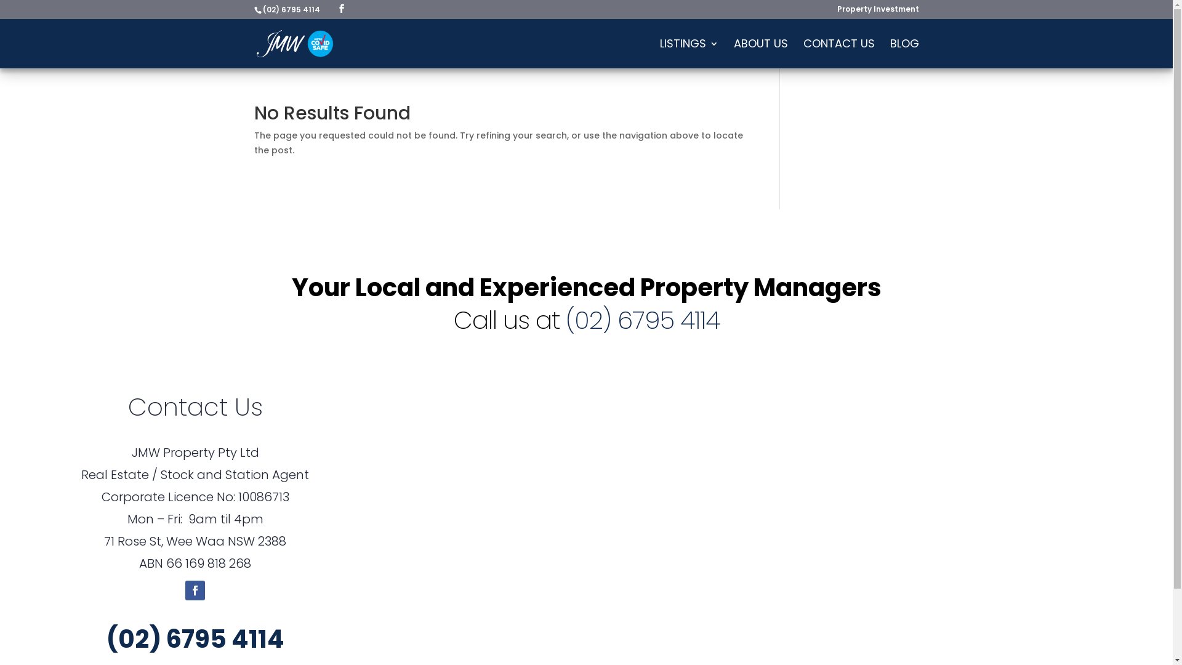  I want to click on Property Investment, so click(878, 12).